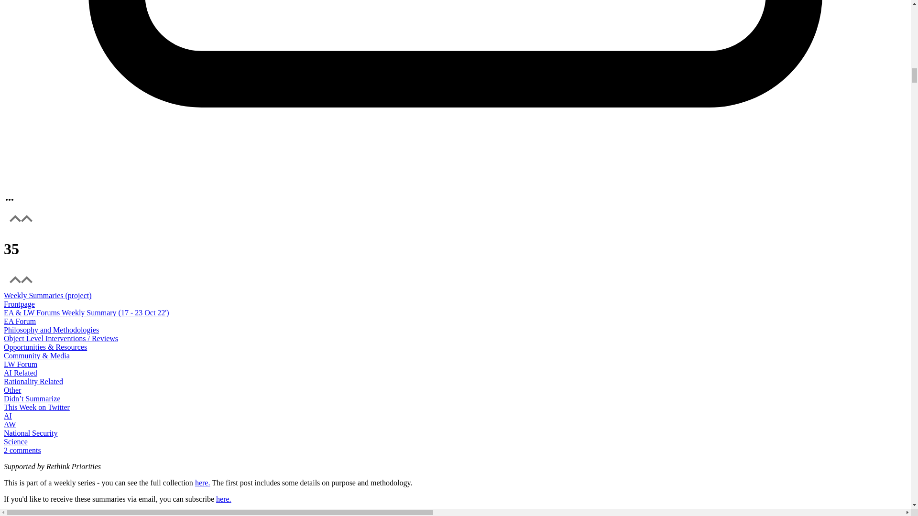 The image size is (918, 516). Describe the element at coordinates (36, 407) in the screenshot. I see `This Week on Twitter` at that location.